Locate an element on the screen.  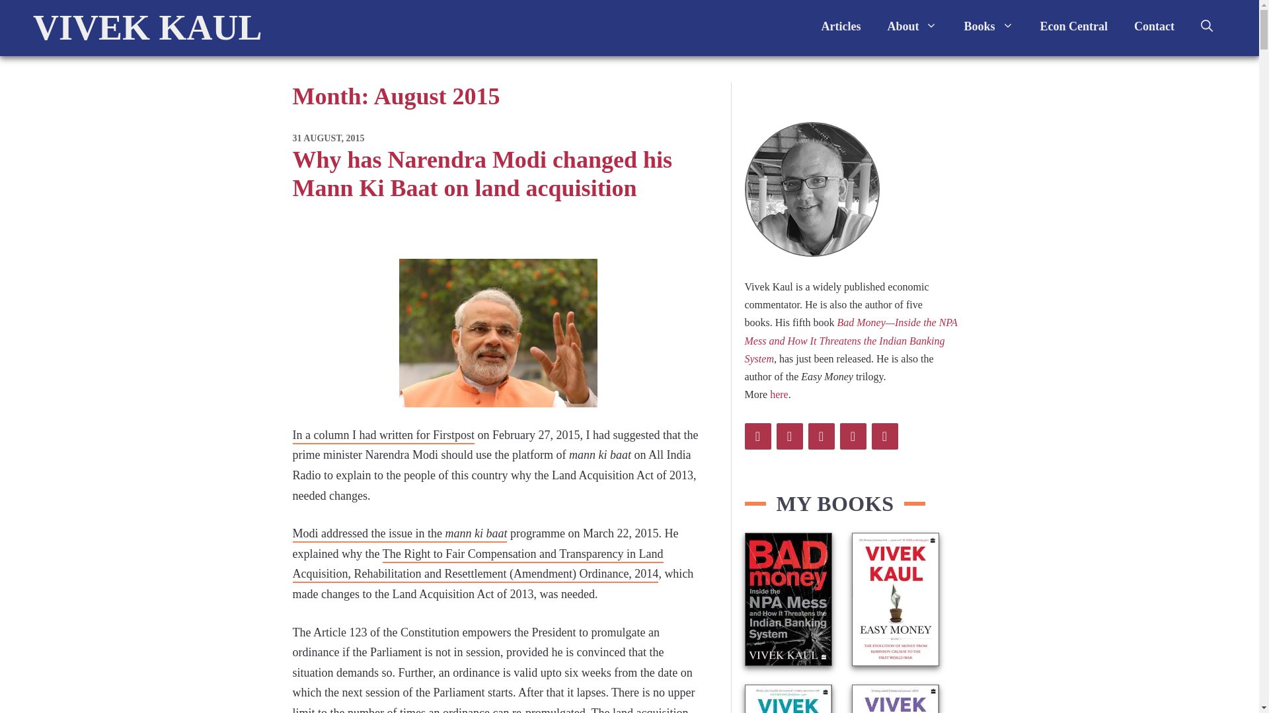
About is located at coordinates (912, 26).